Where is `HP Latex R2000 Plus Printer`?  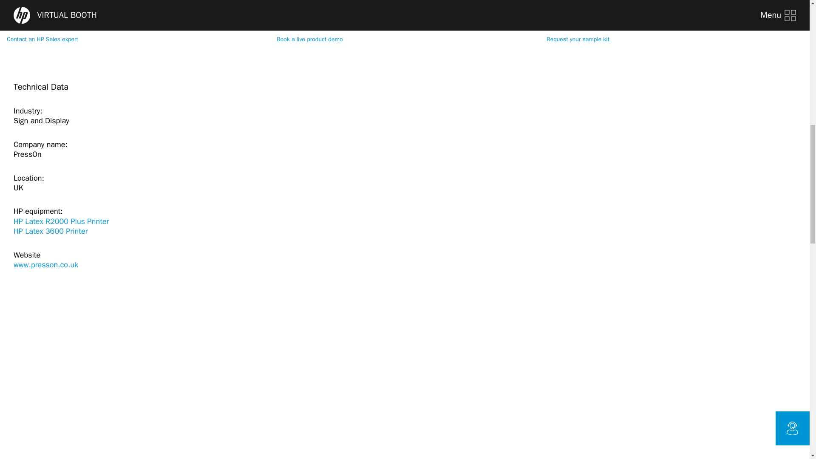
HP Latex R2000 Plus Printer is located at coordinates (74, 87).